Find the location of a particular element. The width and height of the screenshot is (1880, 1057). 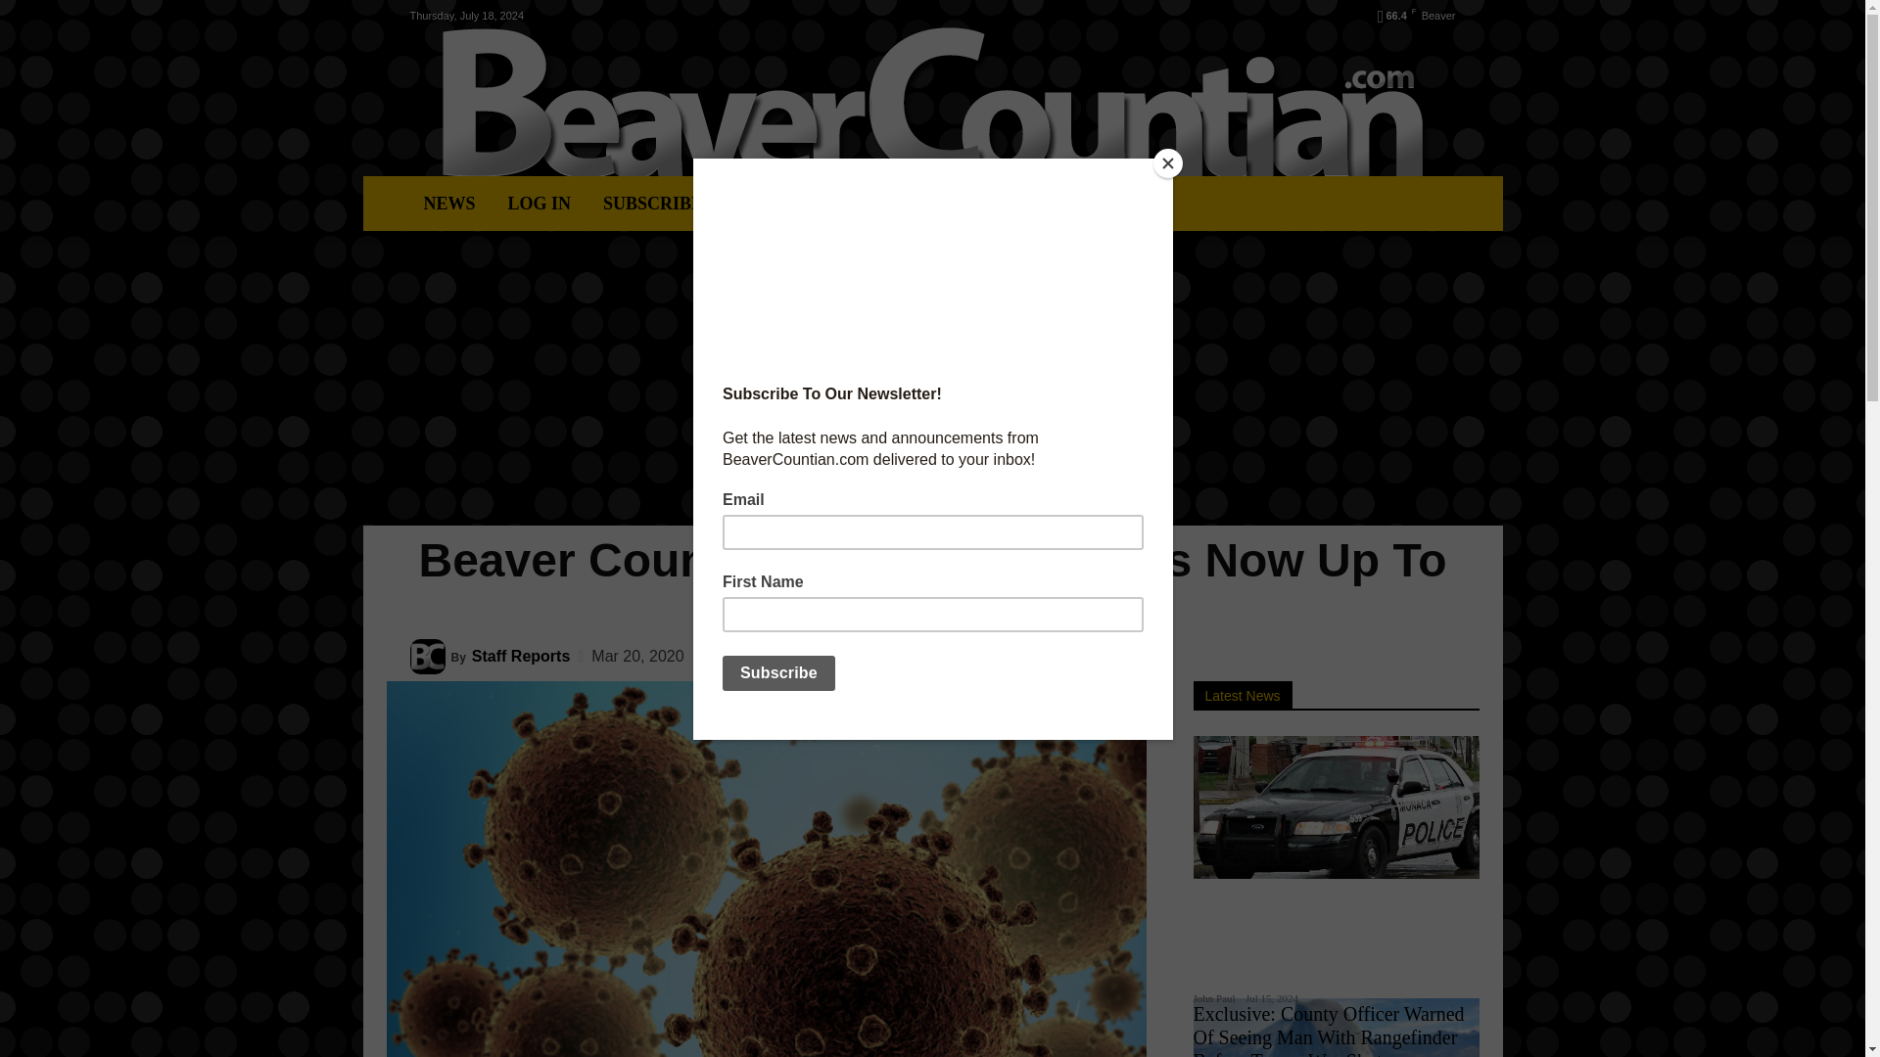

NEWS is located at coordinates (448, 204).